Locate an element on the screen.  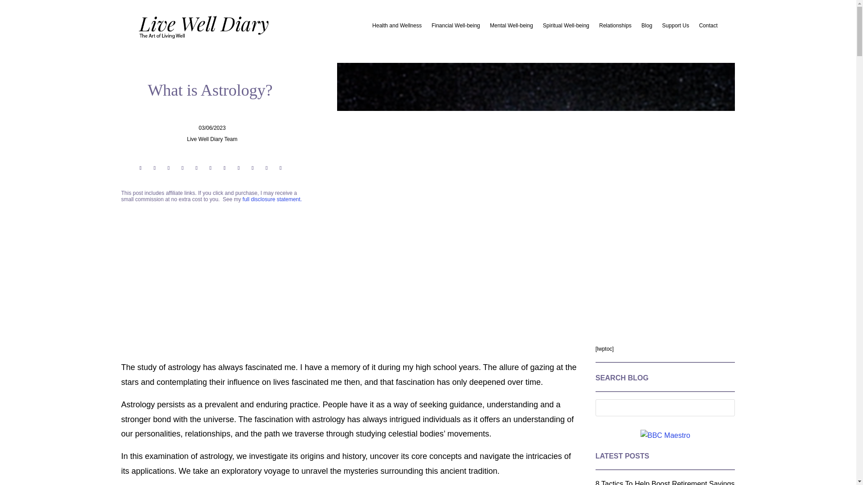
Spiritual Well-being is located at coordinates (566, 27).